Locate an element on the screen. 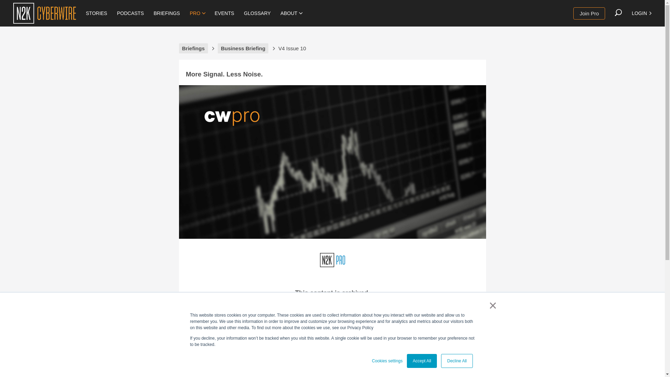  PODCASTS is located at coordinates (130, 13).